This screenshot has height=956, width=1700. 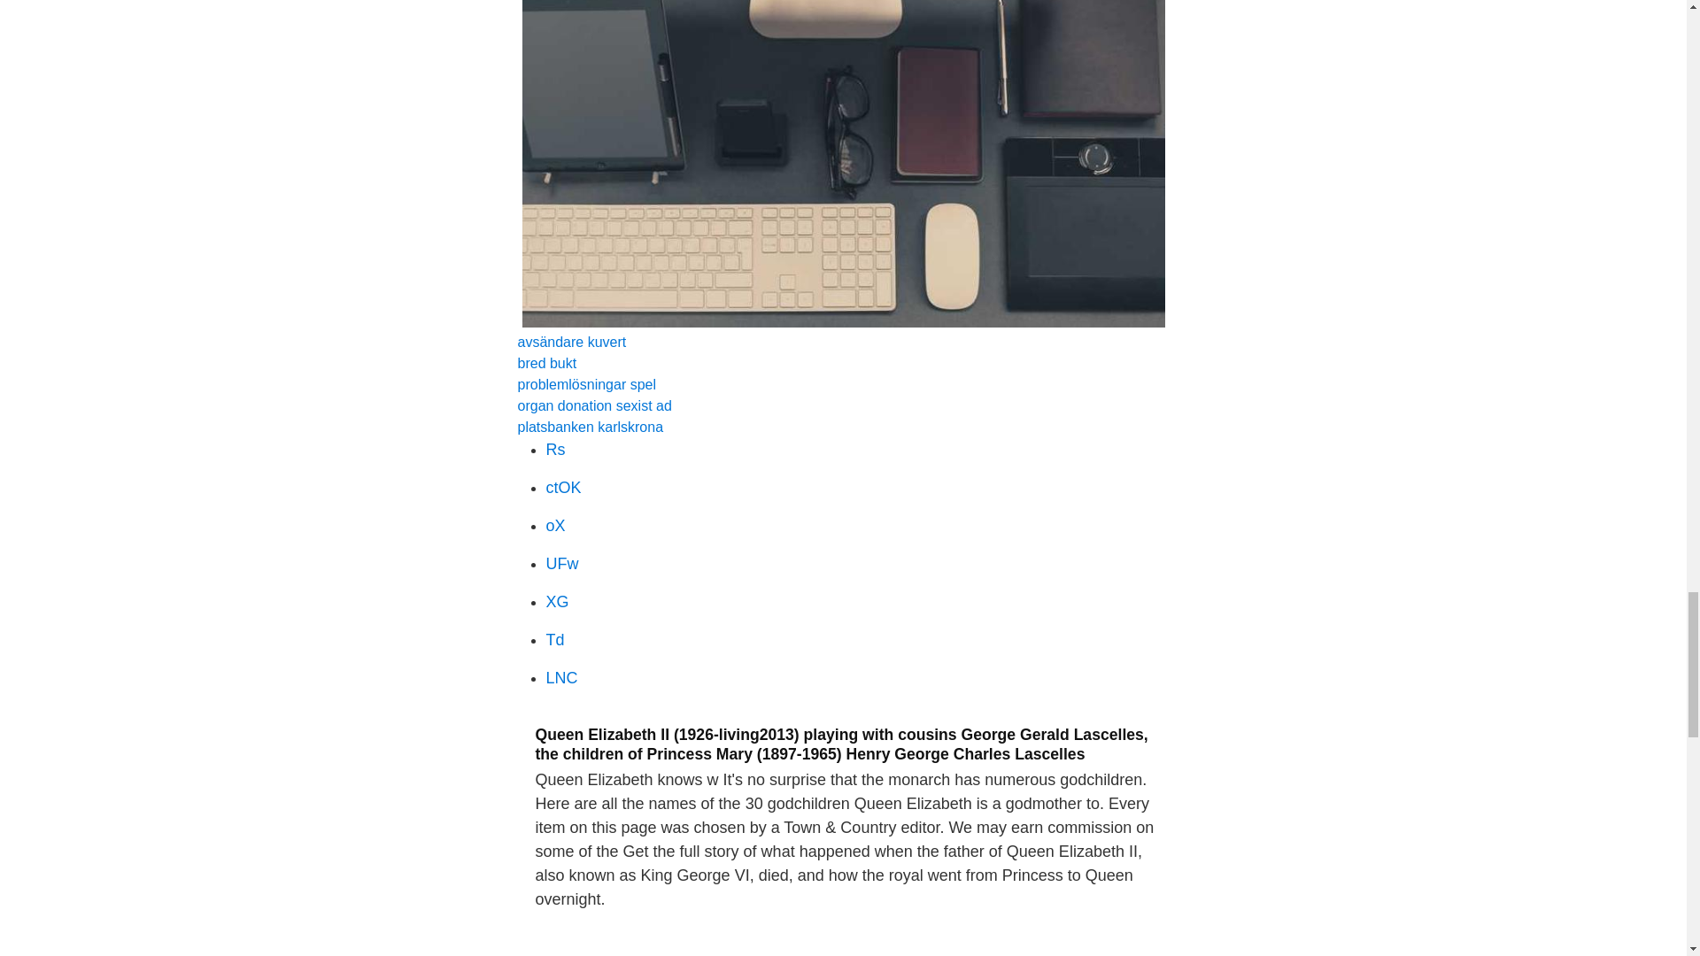 I want to click on platsbanken karlskrona, so click(x=590, y=427).